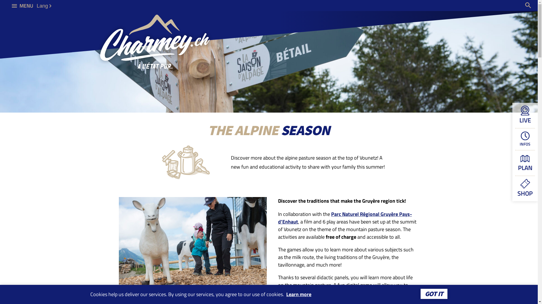 Image resolution: width=542 pixels, height=304 pixels. I want to click on Rechercher, so click(528, 5).